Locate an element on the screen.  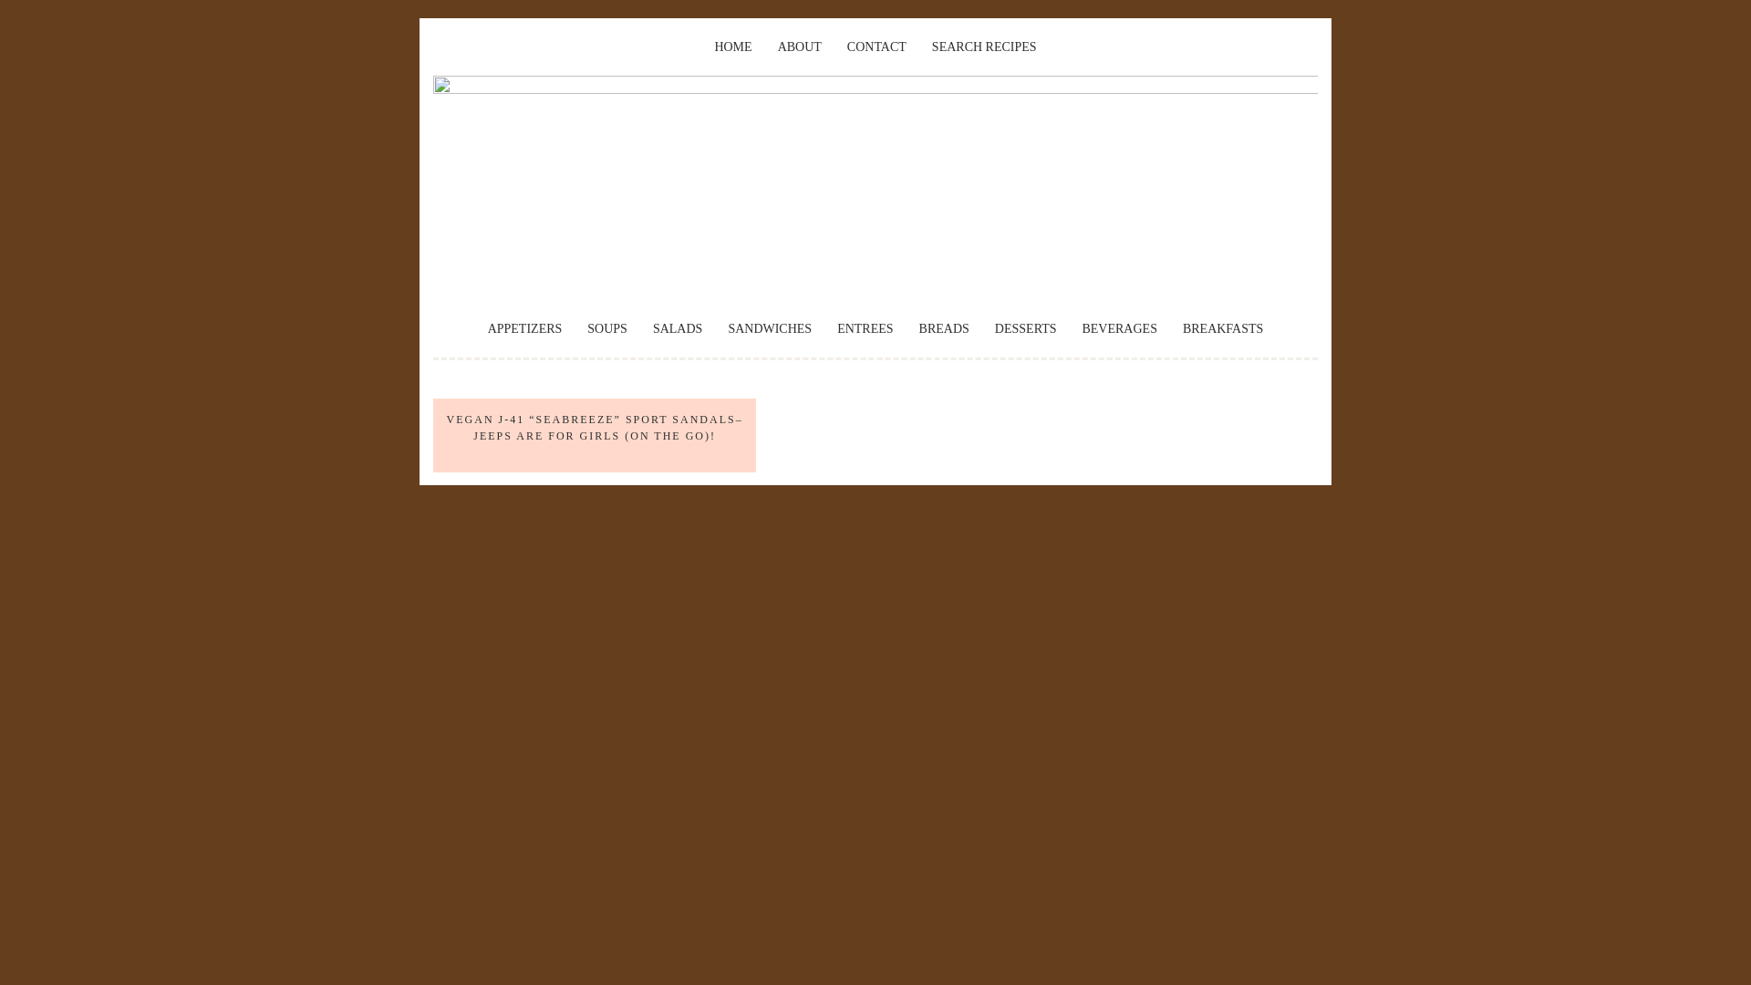
APPETIZERS is located at coordinates (525, 328).